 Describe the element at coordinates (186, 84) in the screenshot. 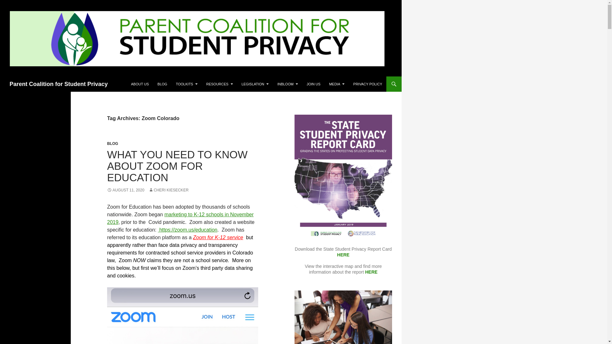

I see `TOOLKITS` at that location.